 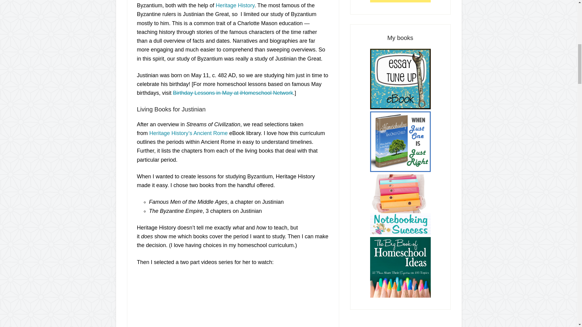 I want to click on Heritage History, so click(x=235, y=5).